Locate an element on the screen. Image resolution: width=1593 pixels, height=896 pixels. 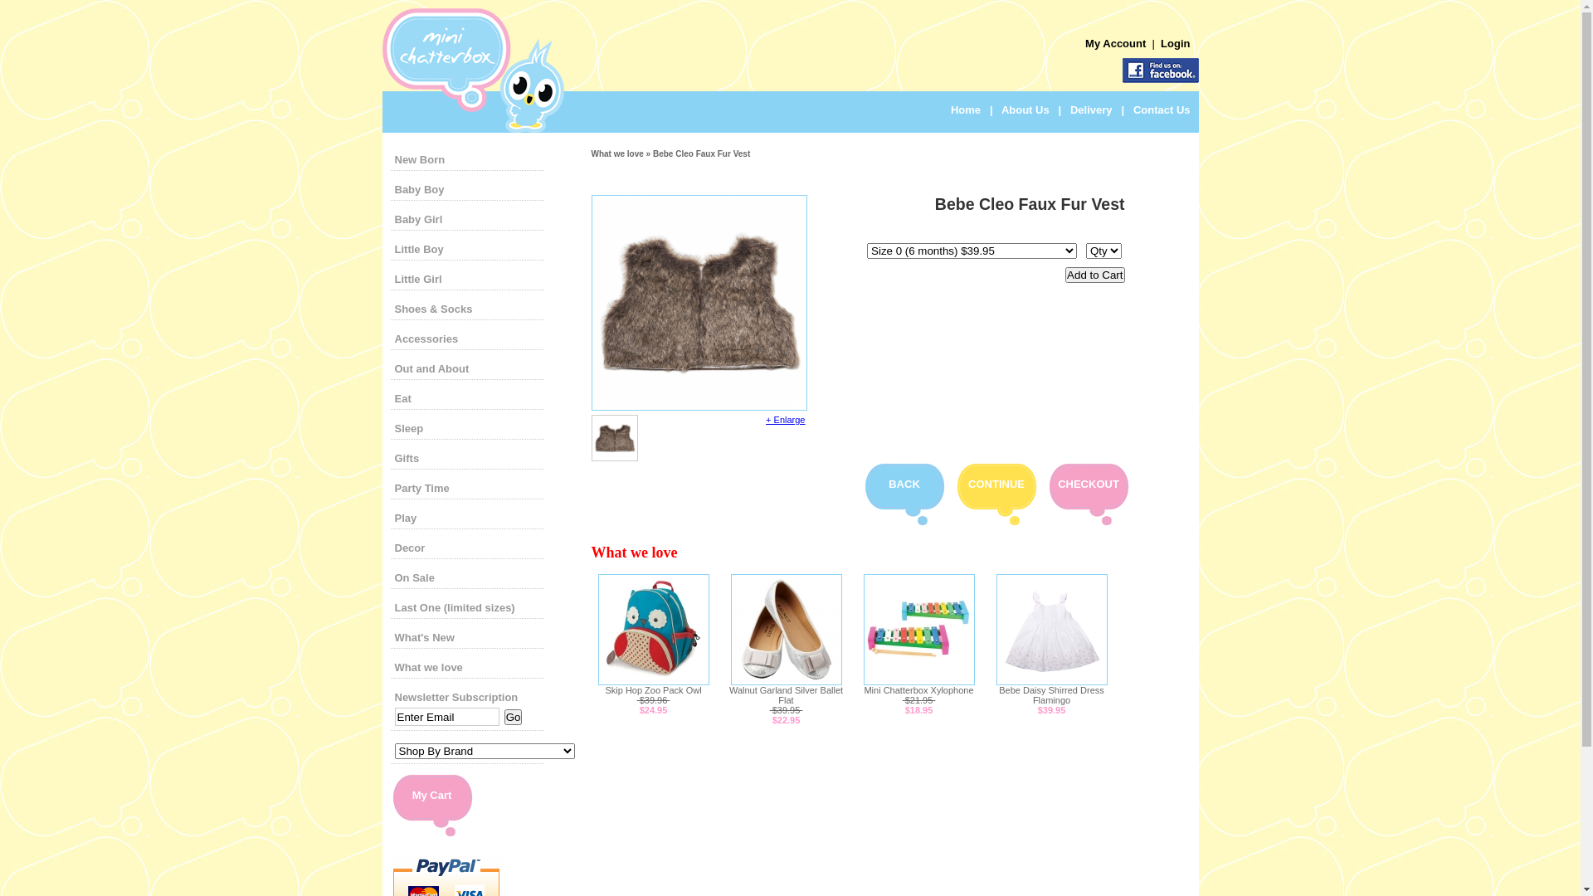
Little Girl is located at coordinates (418, 279).